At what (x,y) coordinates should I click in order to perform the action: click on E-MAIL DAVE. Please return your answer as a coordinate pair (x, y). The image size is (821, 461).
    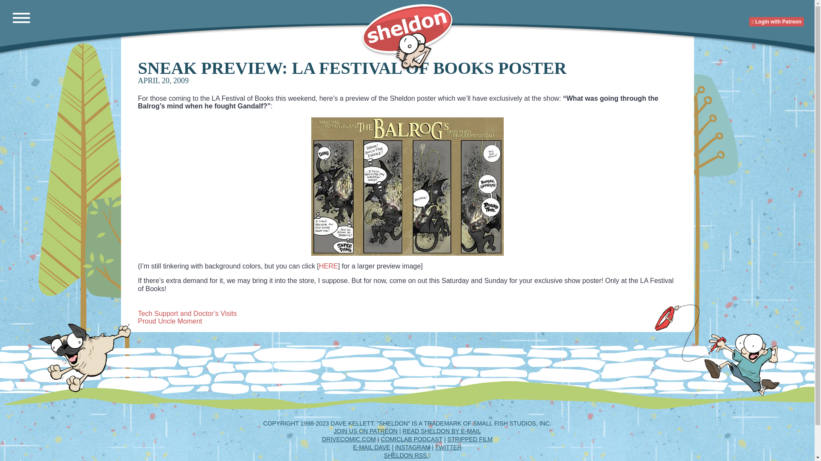
    Looking at the image, I should click on (371, 447).